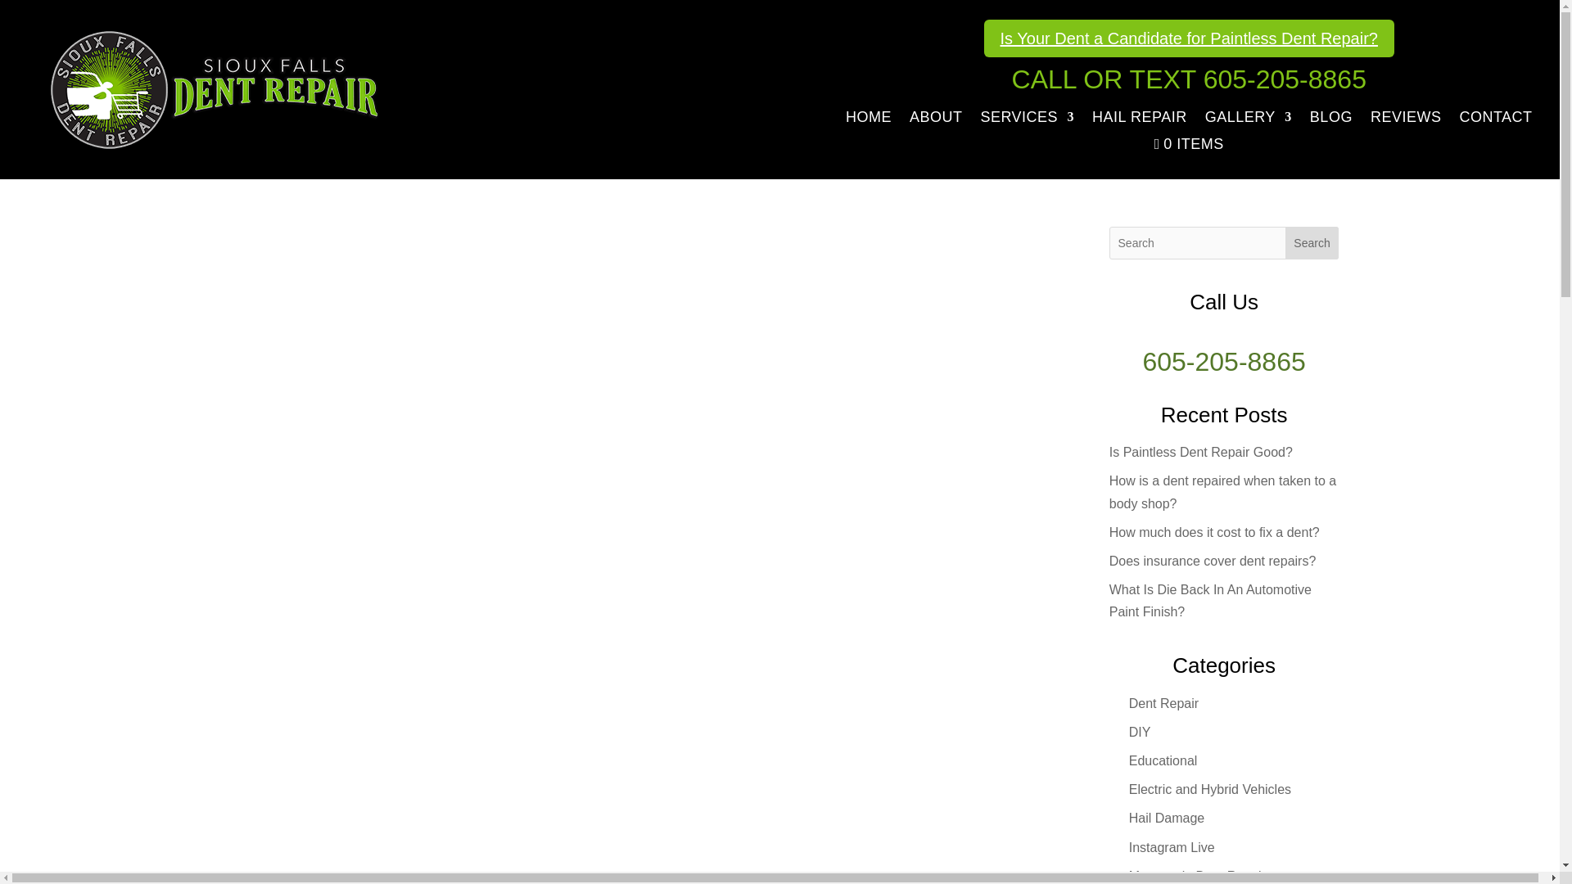  Describe the element at coordinates (1249, 120) in the screenshot. I see `GALLERY` at that location.